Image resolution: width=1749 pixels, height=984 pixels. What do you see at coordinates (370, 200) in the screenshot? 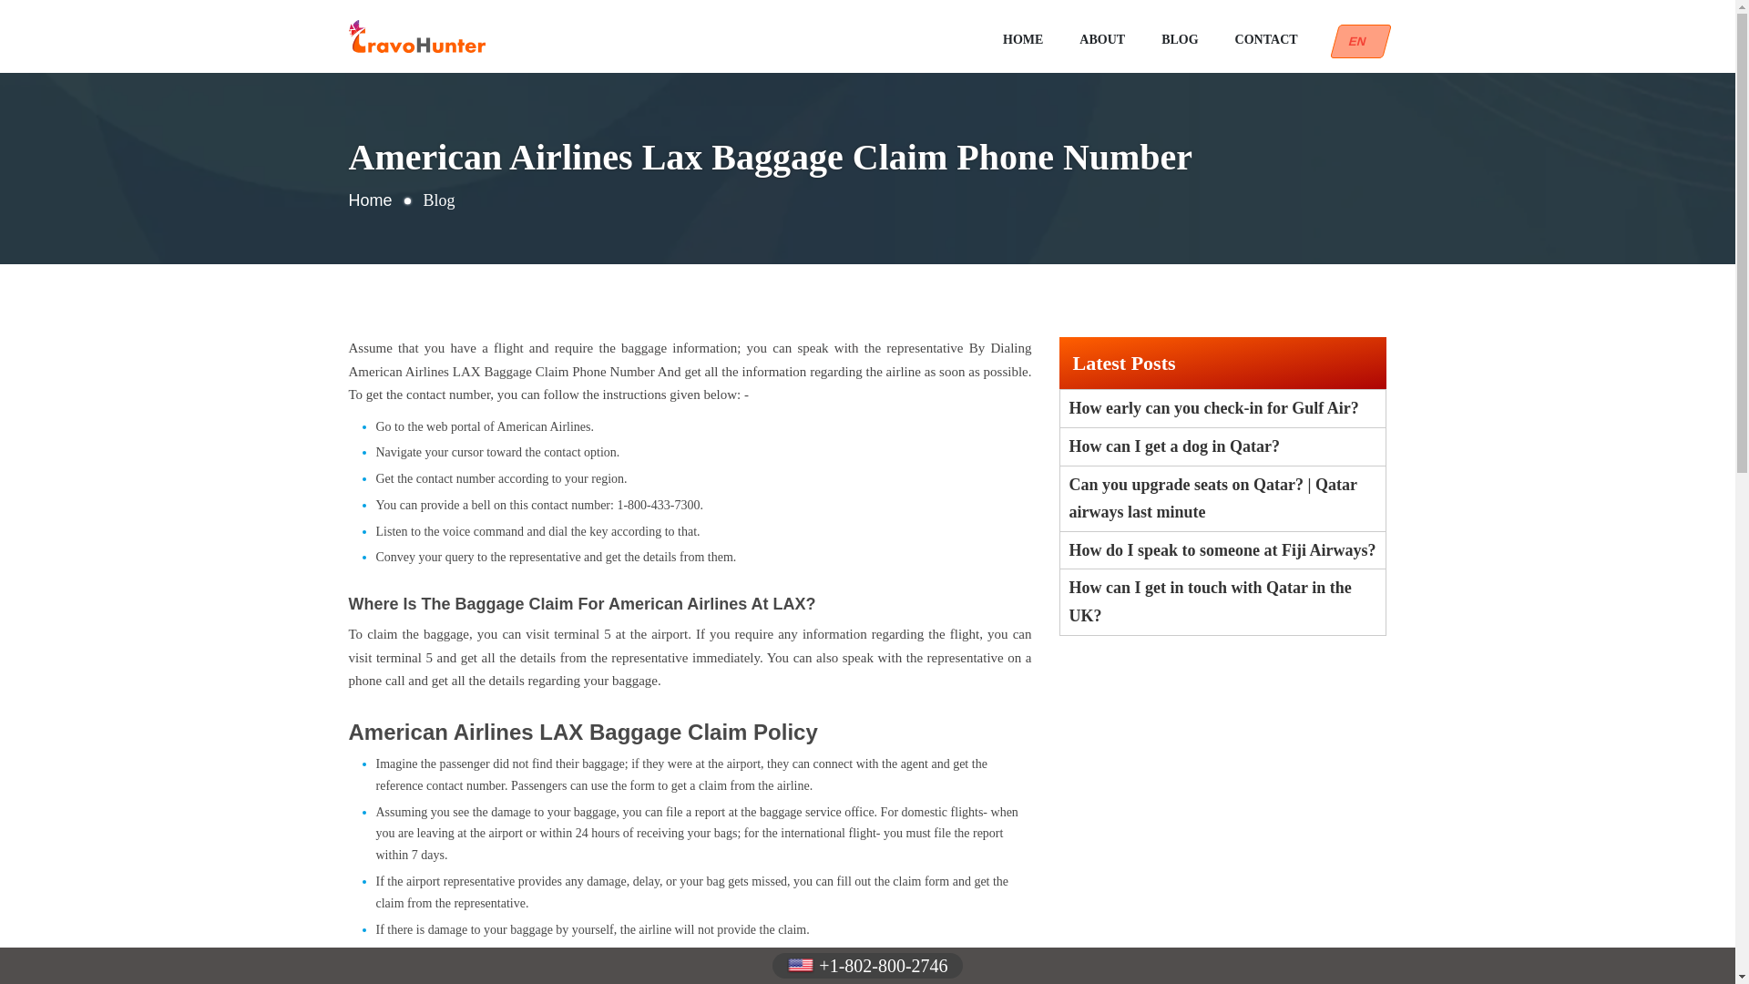
I see `Home` at bounding box center [370, 200].